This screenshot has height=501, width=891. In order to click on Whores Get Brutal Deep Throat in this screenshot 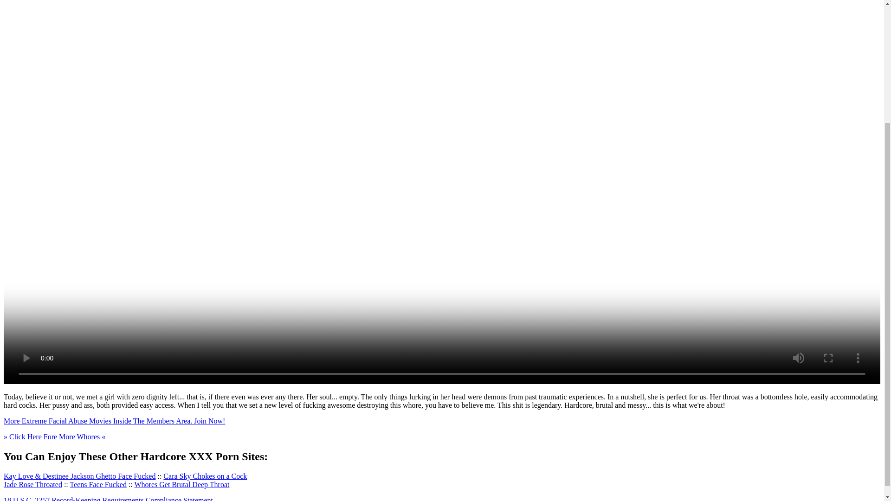, I will do `click(182, 484)`.